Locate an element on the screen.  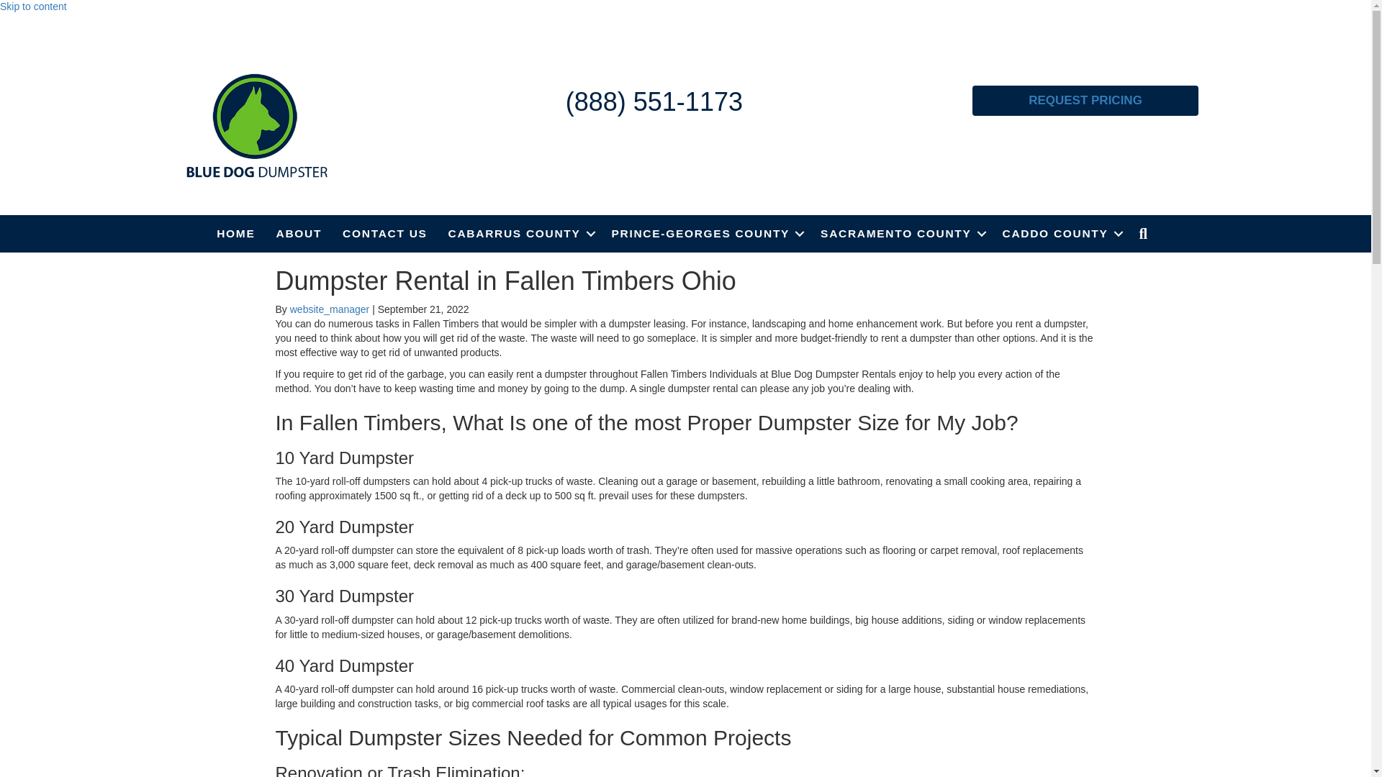
Skip to content is located at coordinates (33, 6).